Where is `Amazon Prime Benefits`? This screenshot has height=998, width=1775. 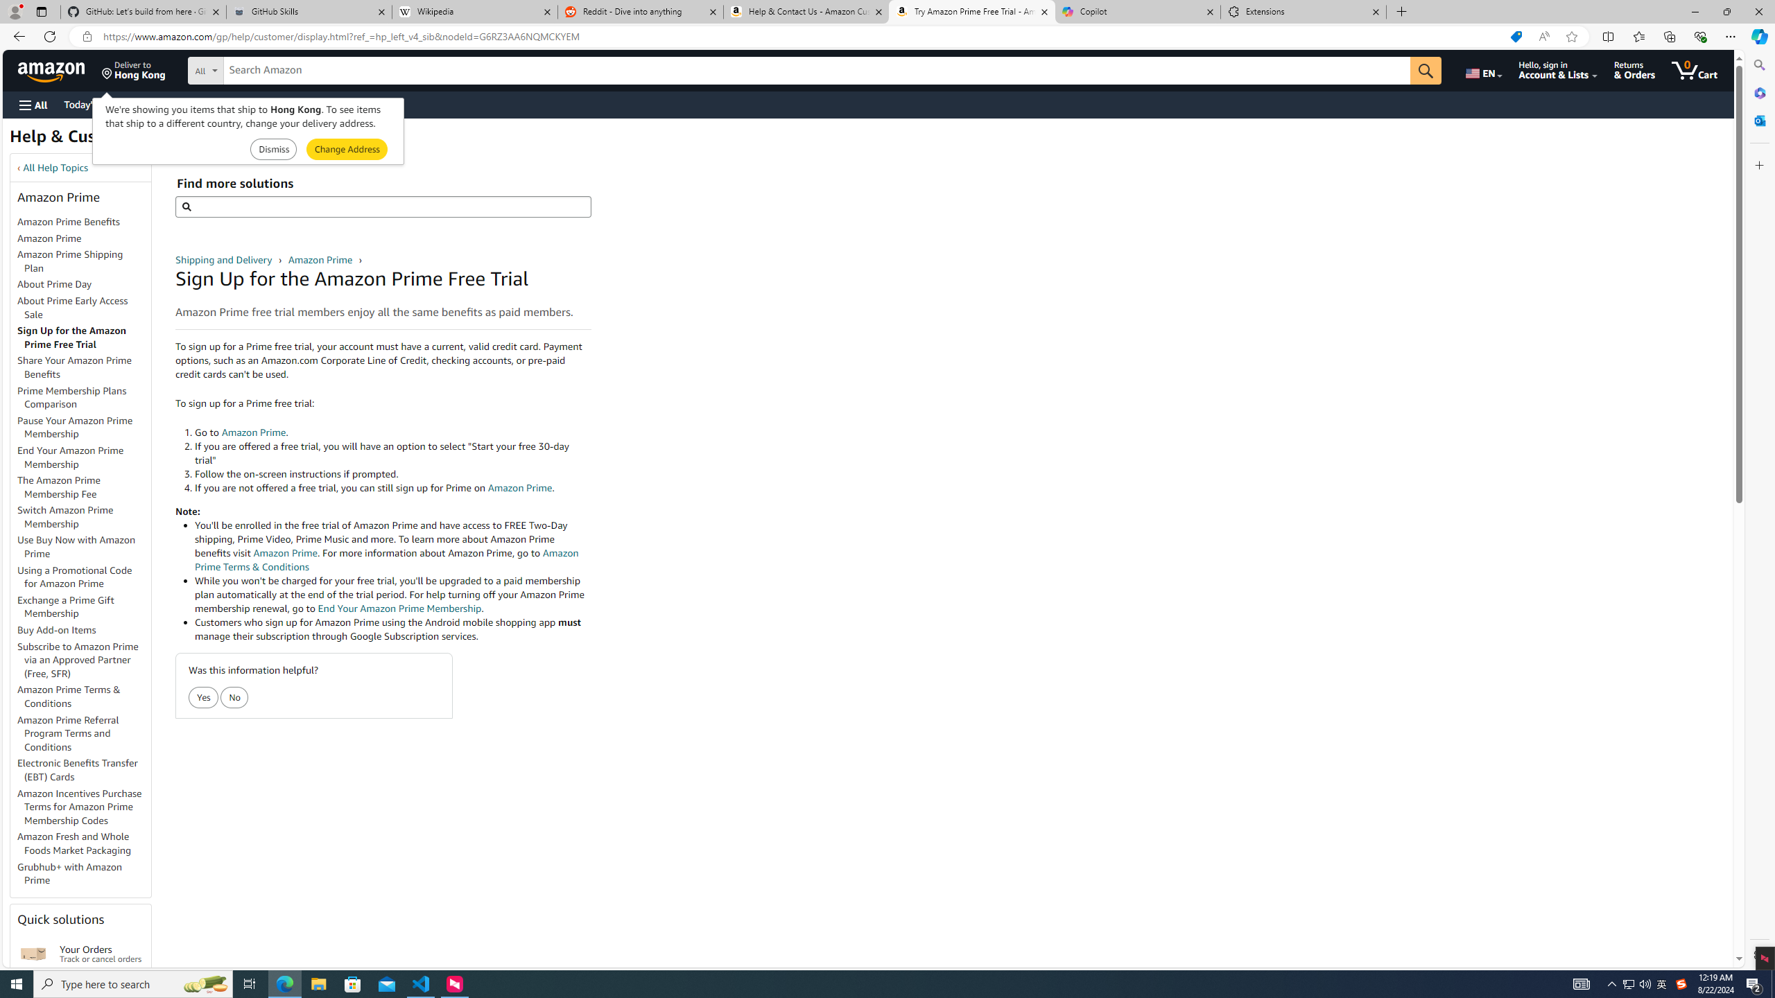
Amazon Prime Benefits is located at coordinates (84, 222).